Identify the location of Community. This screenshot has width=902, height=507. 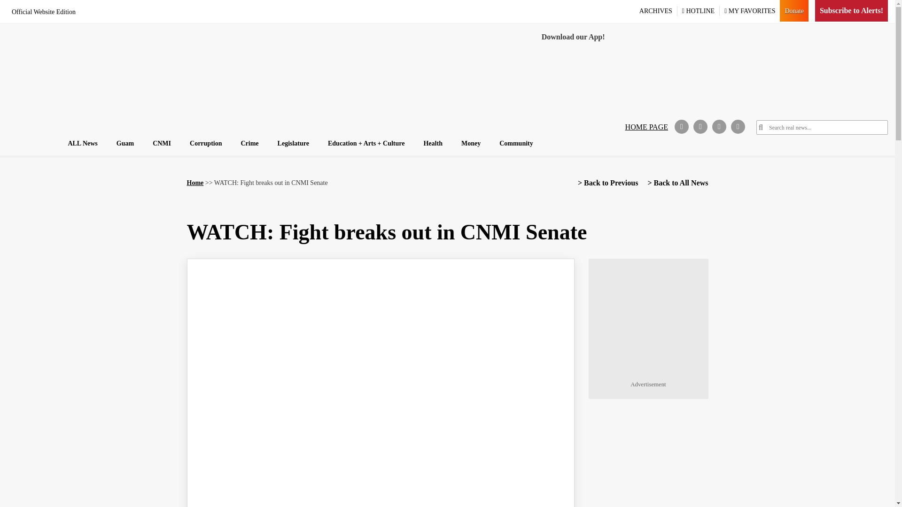
(516, 143).